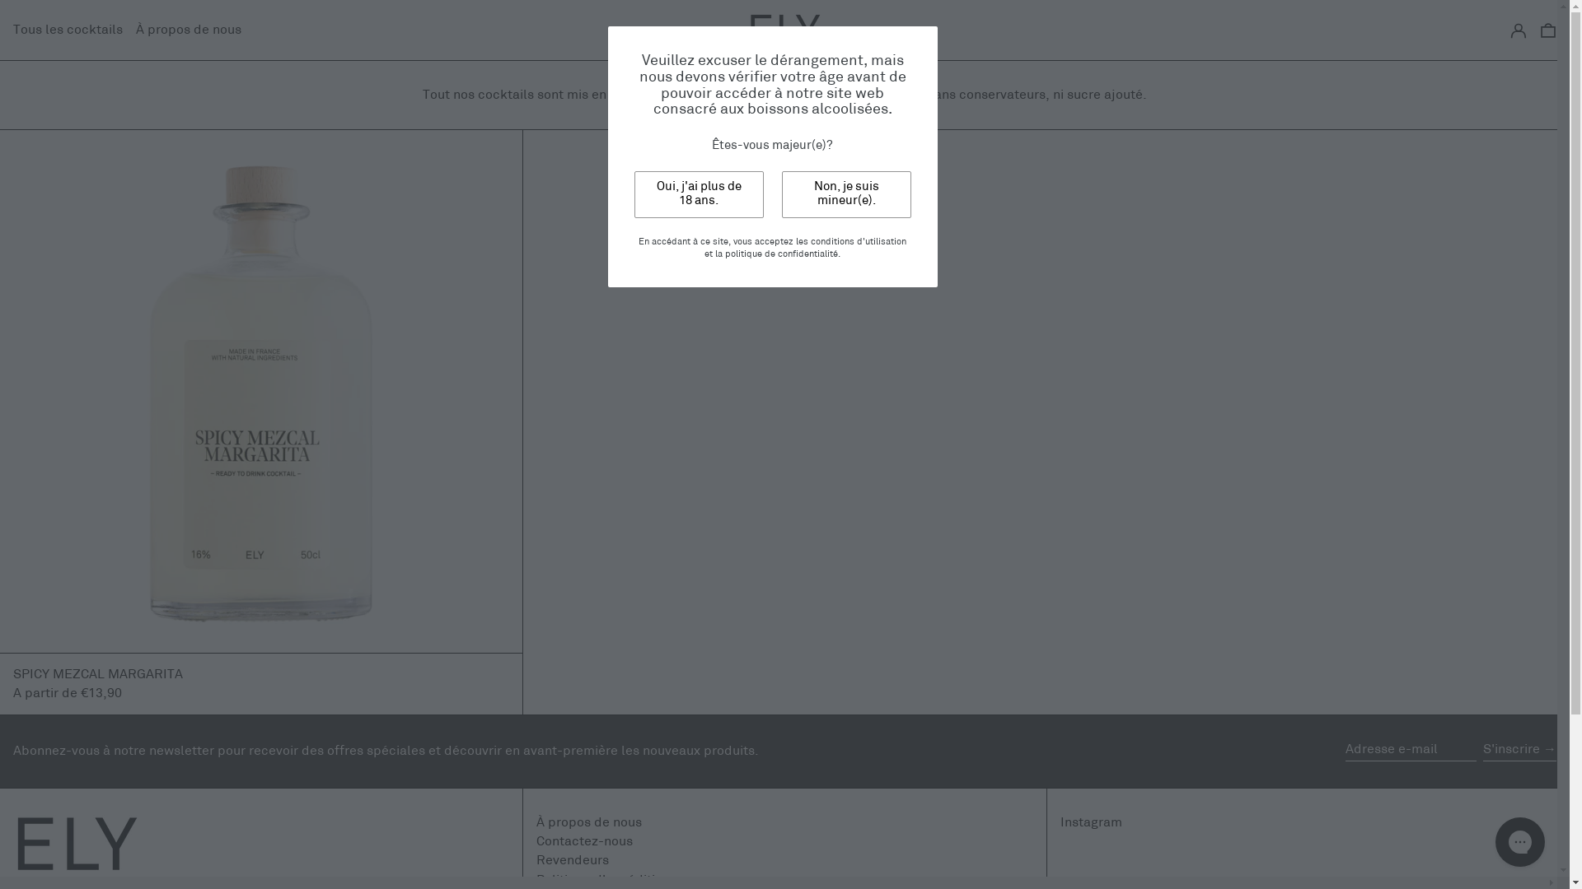 The width and height of the screenshot is (1582, 889). Describe the element at coordinates (1519, 30) in the screenshot. I see `Se connecter` at that location.